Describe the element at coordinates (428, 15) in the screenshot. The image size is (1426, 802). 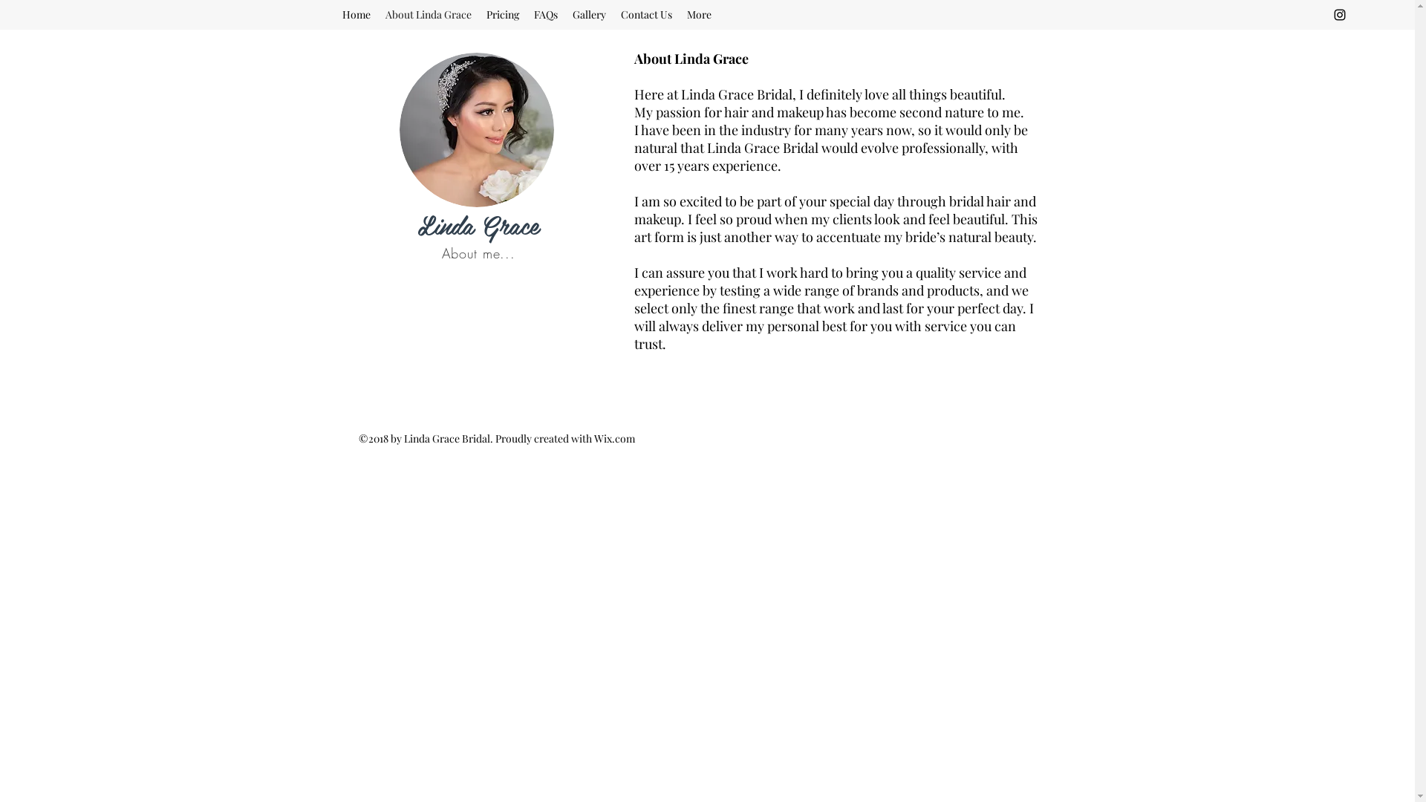
I see `About Linda Grace` at that location.